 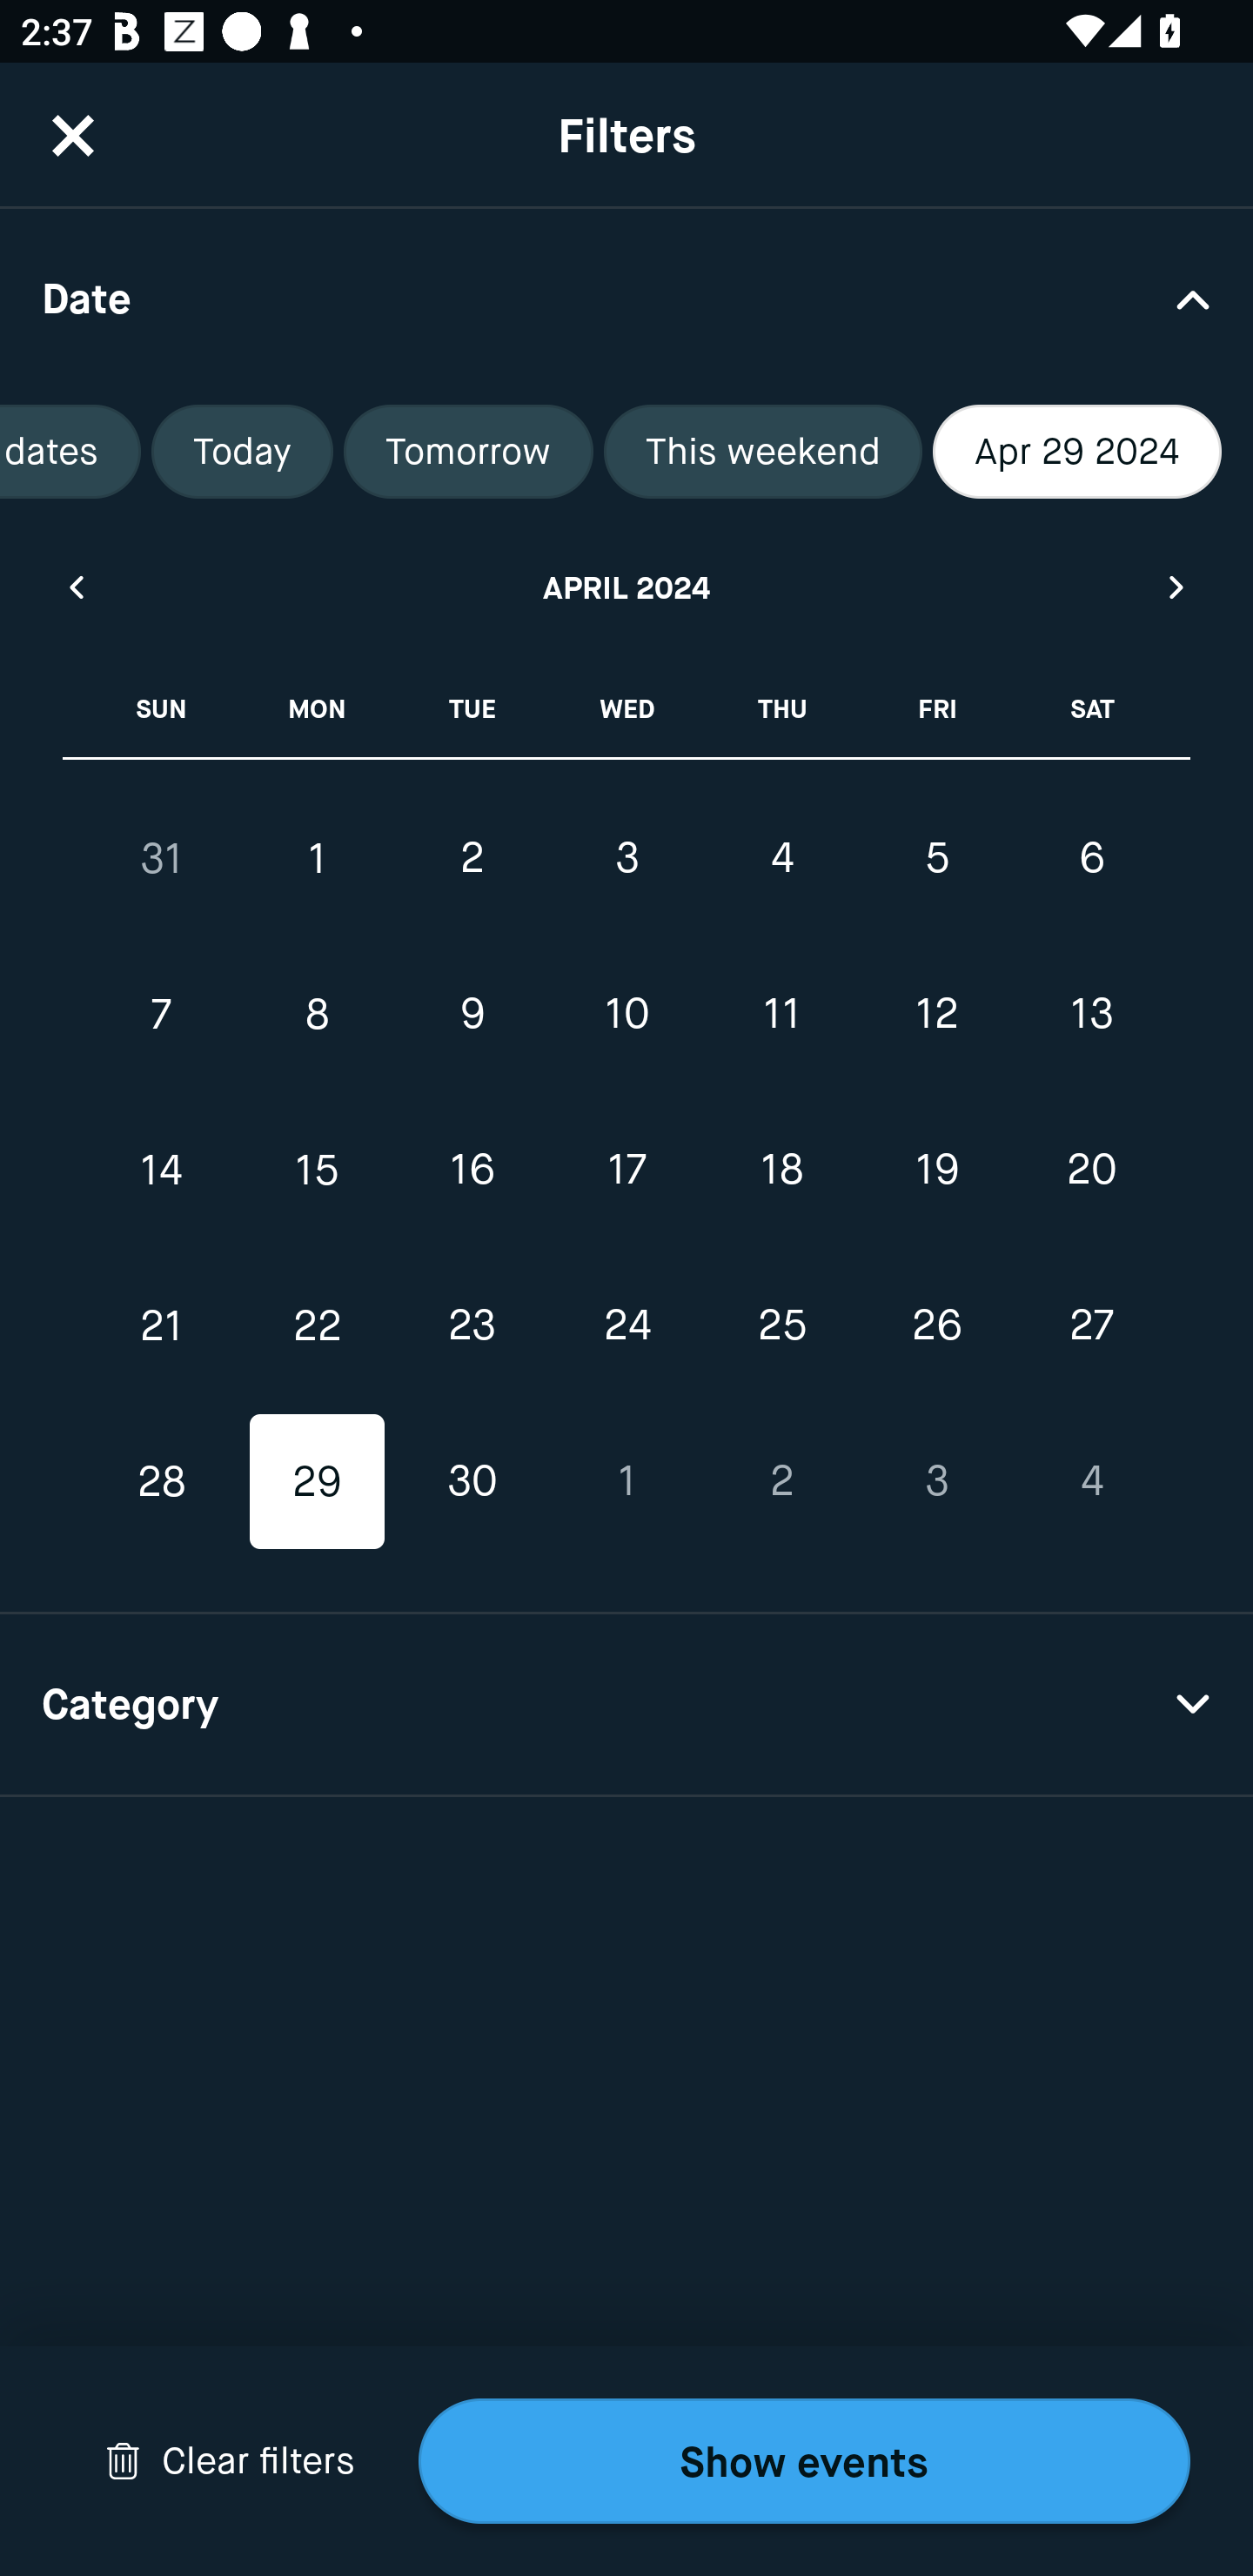 What do you see at coordinates (781, 1170) in the screenshot?
I see `18` at bounding box center [781, 1170].